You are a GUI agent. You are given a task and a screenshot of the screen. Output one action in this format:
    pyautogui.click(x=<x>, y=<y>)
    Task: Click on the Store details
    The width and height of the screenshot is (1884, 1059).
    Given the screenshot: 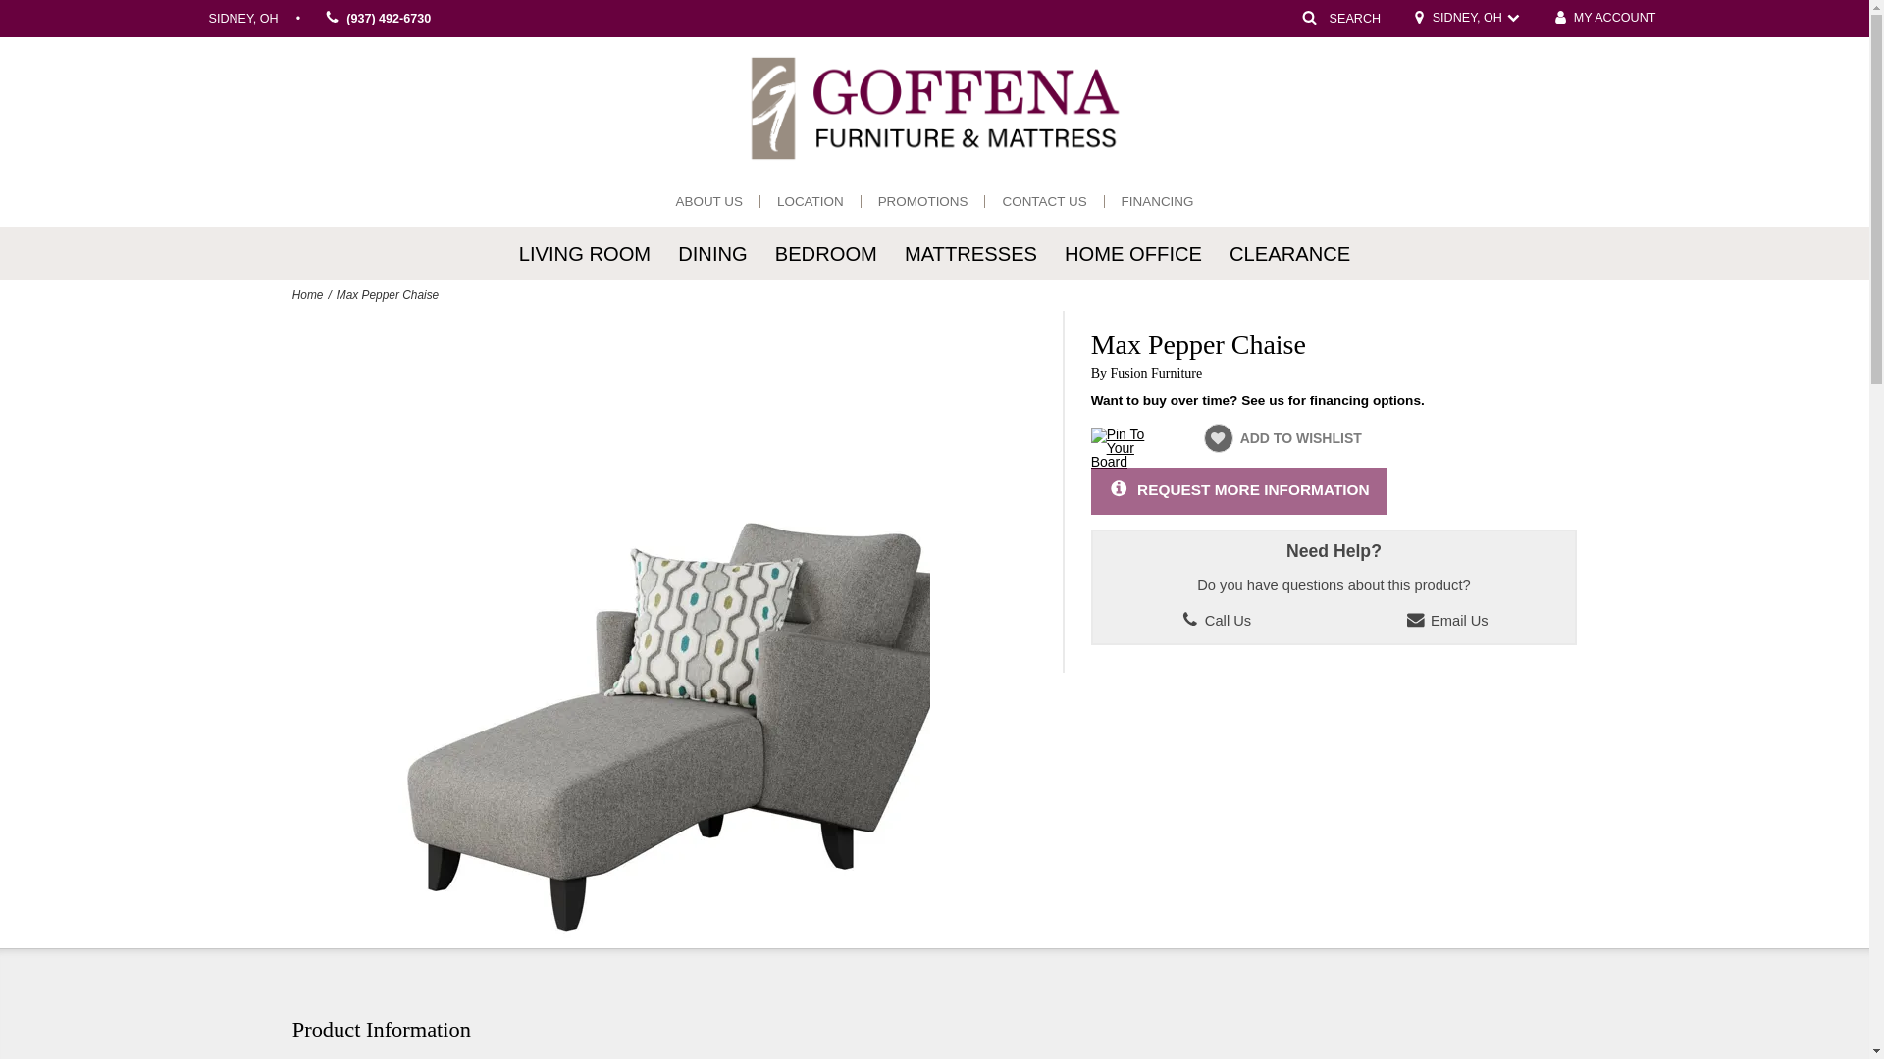 What is the action you would take?
    pyautogui.click(x=1466, y=18)
    